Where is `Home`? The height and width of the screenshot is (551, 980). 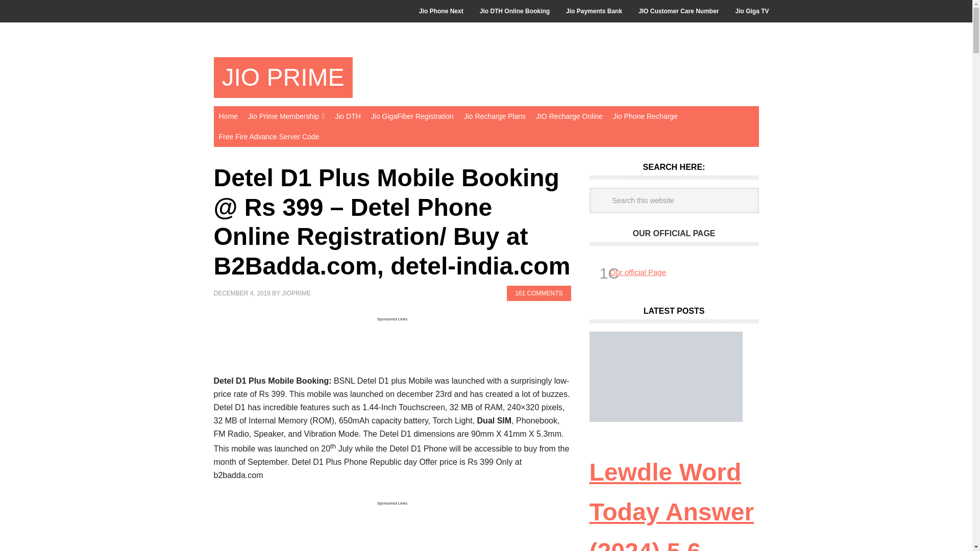 Home is located at coordinates (228, 116).